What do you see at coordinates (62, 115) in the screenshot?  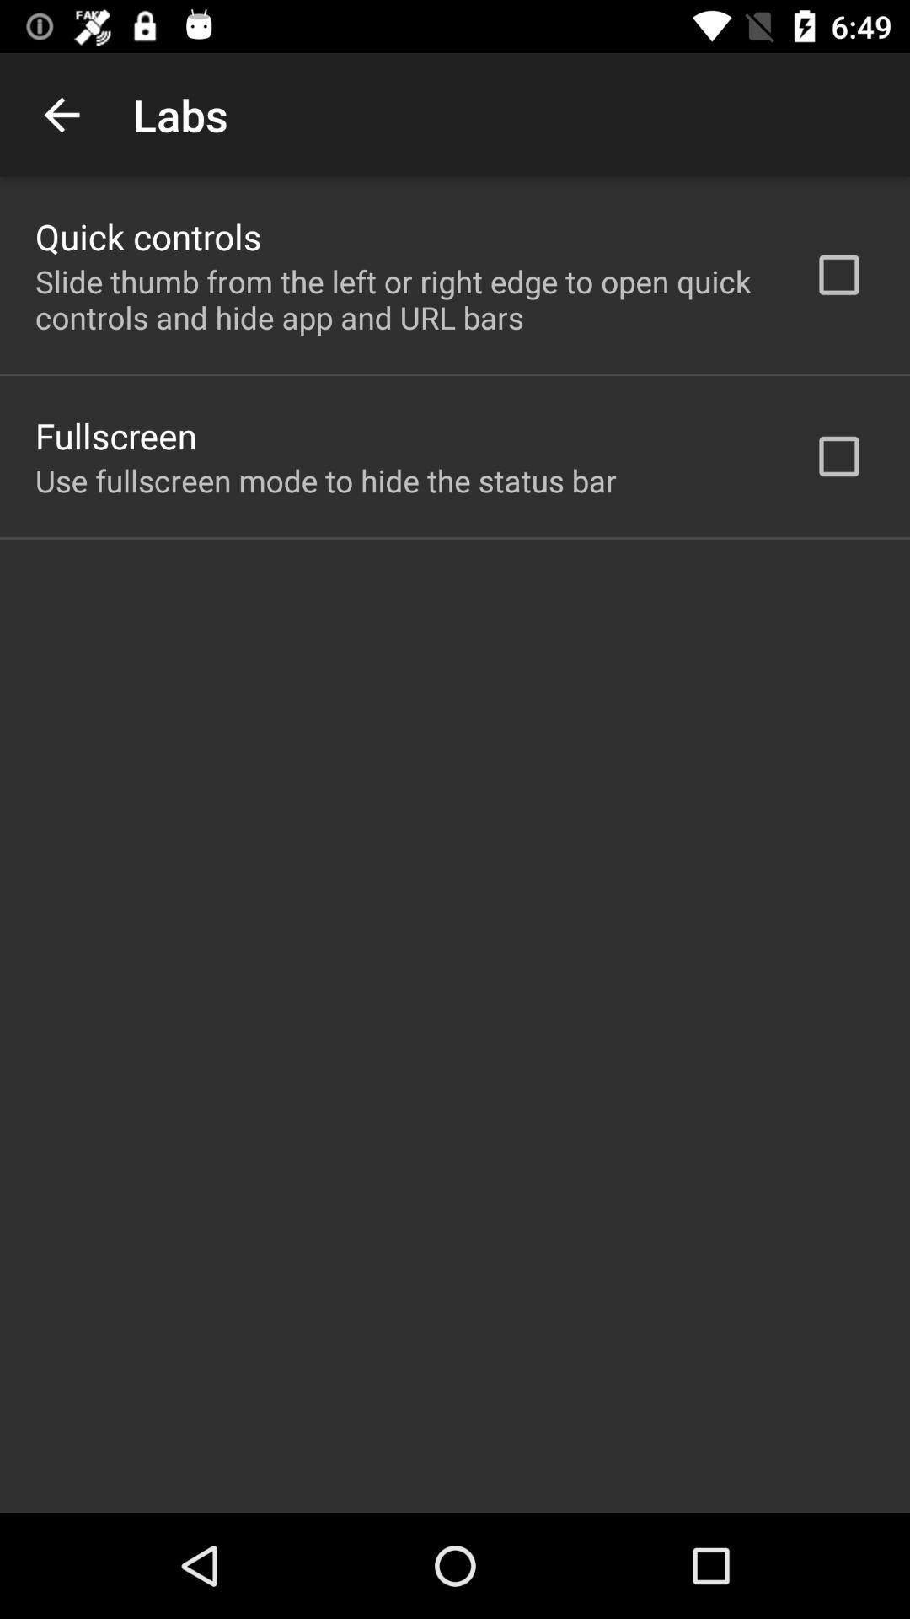 I see `choose icon to the left of the labs app` at bounding box center [62, 115].